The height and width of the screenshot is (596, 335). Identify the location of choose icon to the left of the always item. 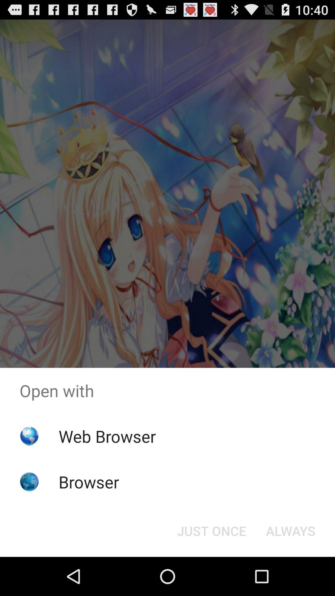
(212, 531).